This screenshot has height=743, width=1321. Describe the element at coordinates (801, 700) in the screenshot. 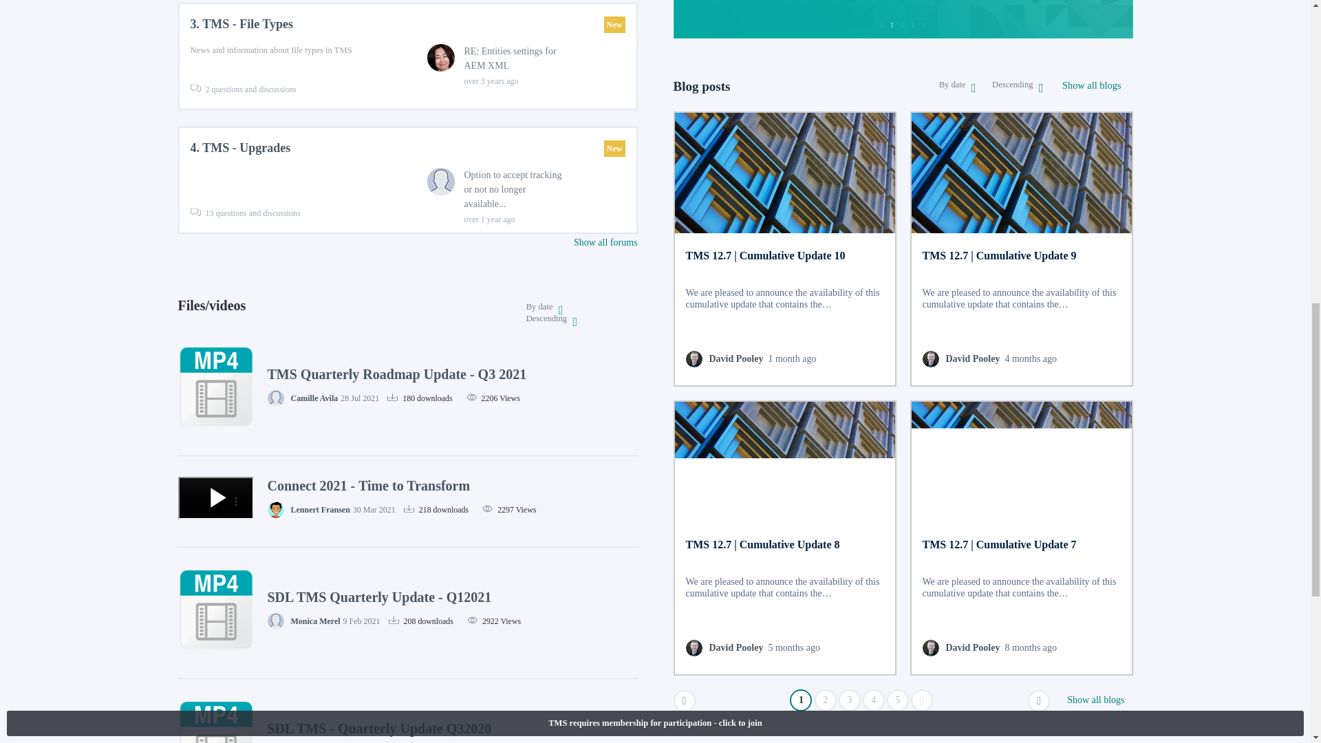

I see `Go to page 1` at that location.